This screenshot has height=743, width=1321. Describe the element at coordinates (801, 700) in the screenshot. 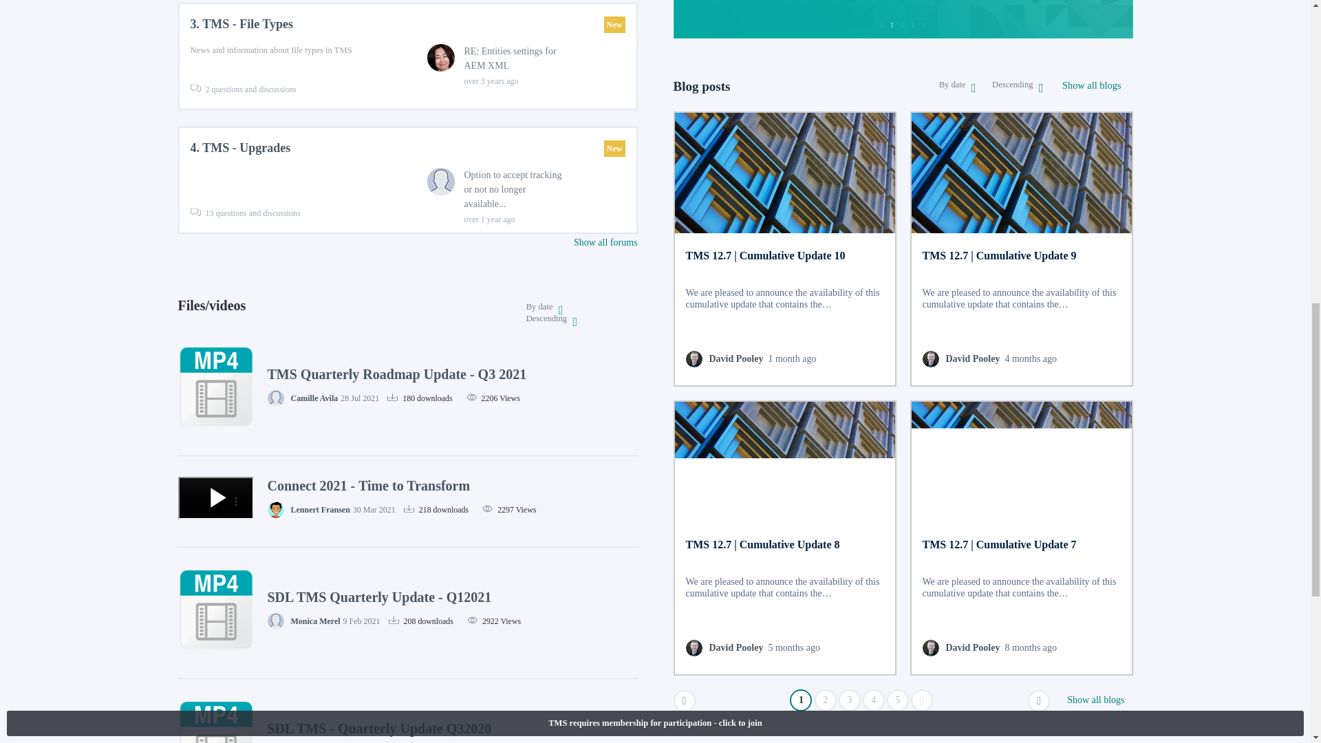

I see `Go to page 1` at that location.